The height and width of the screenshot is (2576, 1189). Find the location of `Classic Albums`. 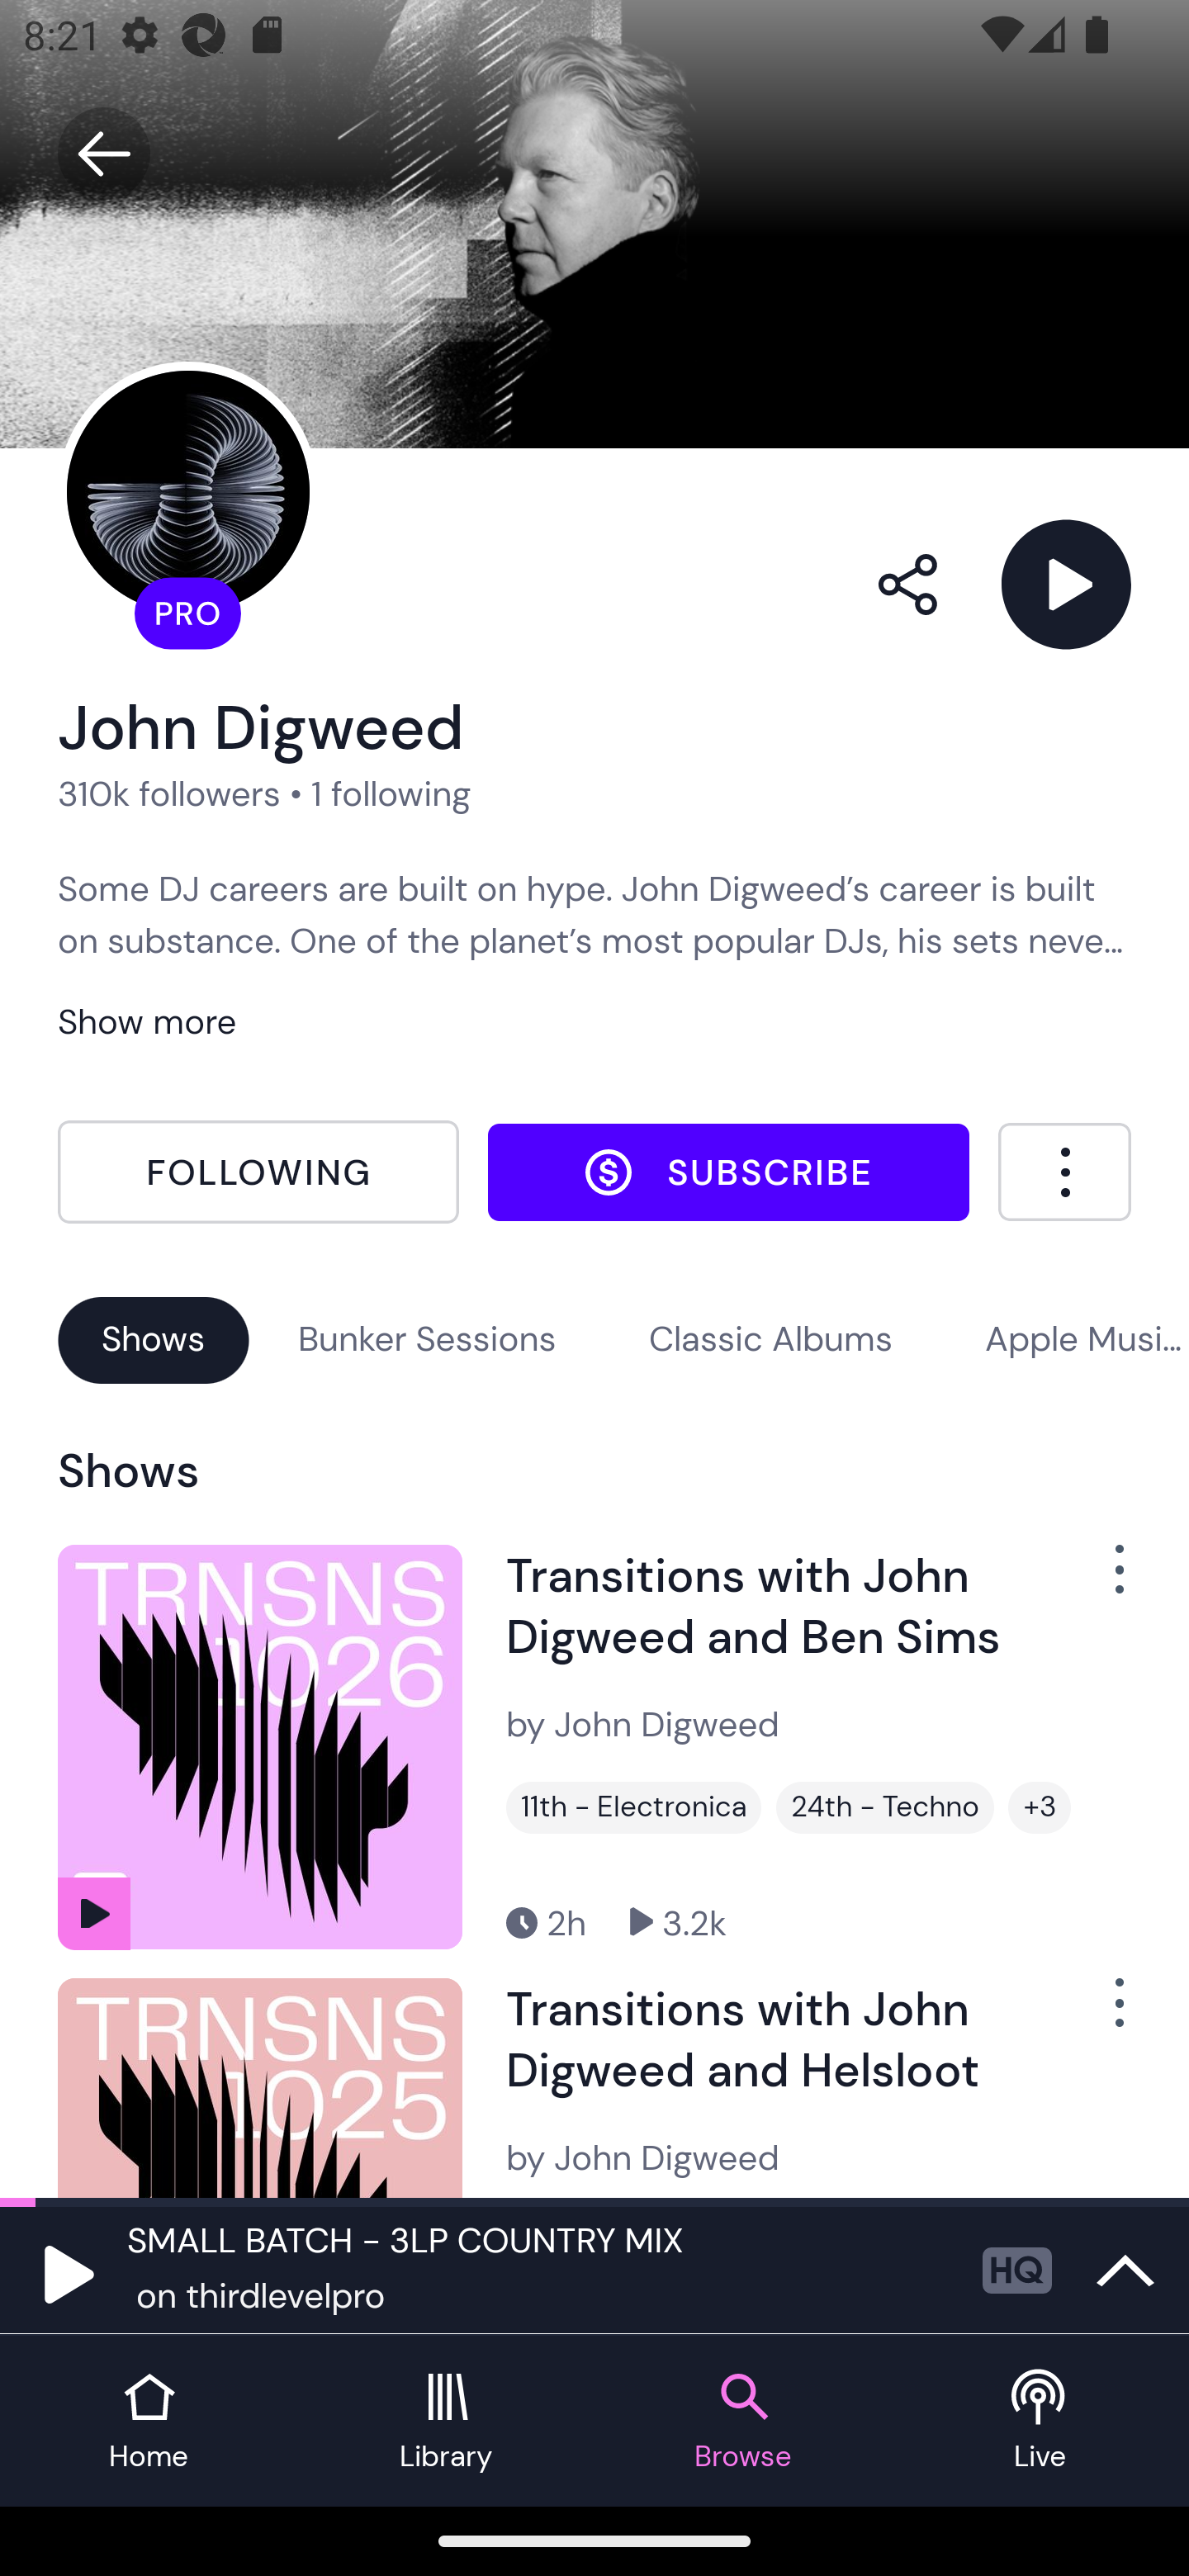

Classic Albums is located at coordinates (771, 1339).